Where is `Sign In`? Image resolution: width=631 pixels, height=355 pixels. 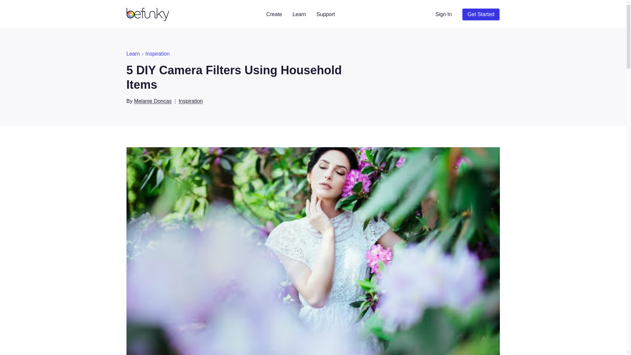 Sign In is located at coordinates (444, 14).